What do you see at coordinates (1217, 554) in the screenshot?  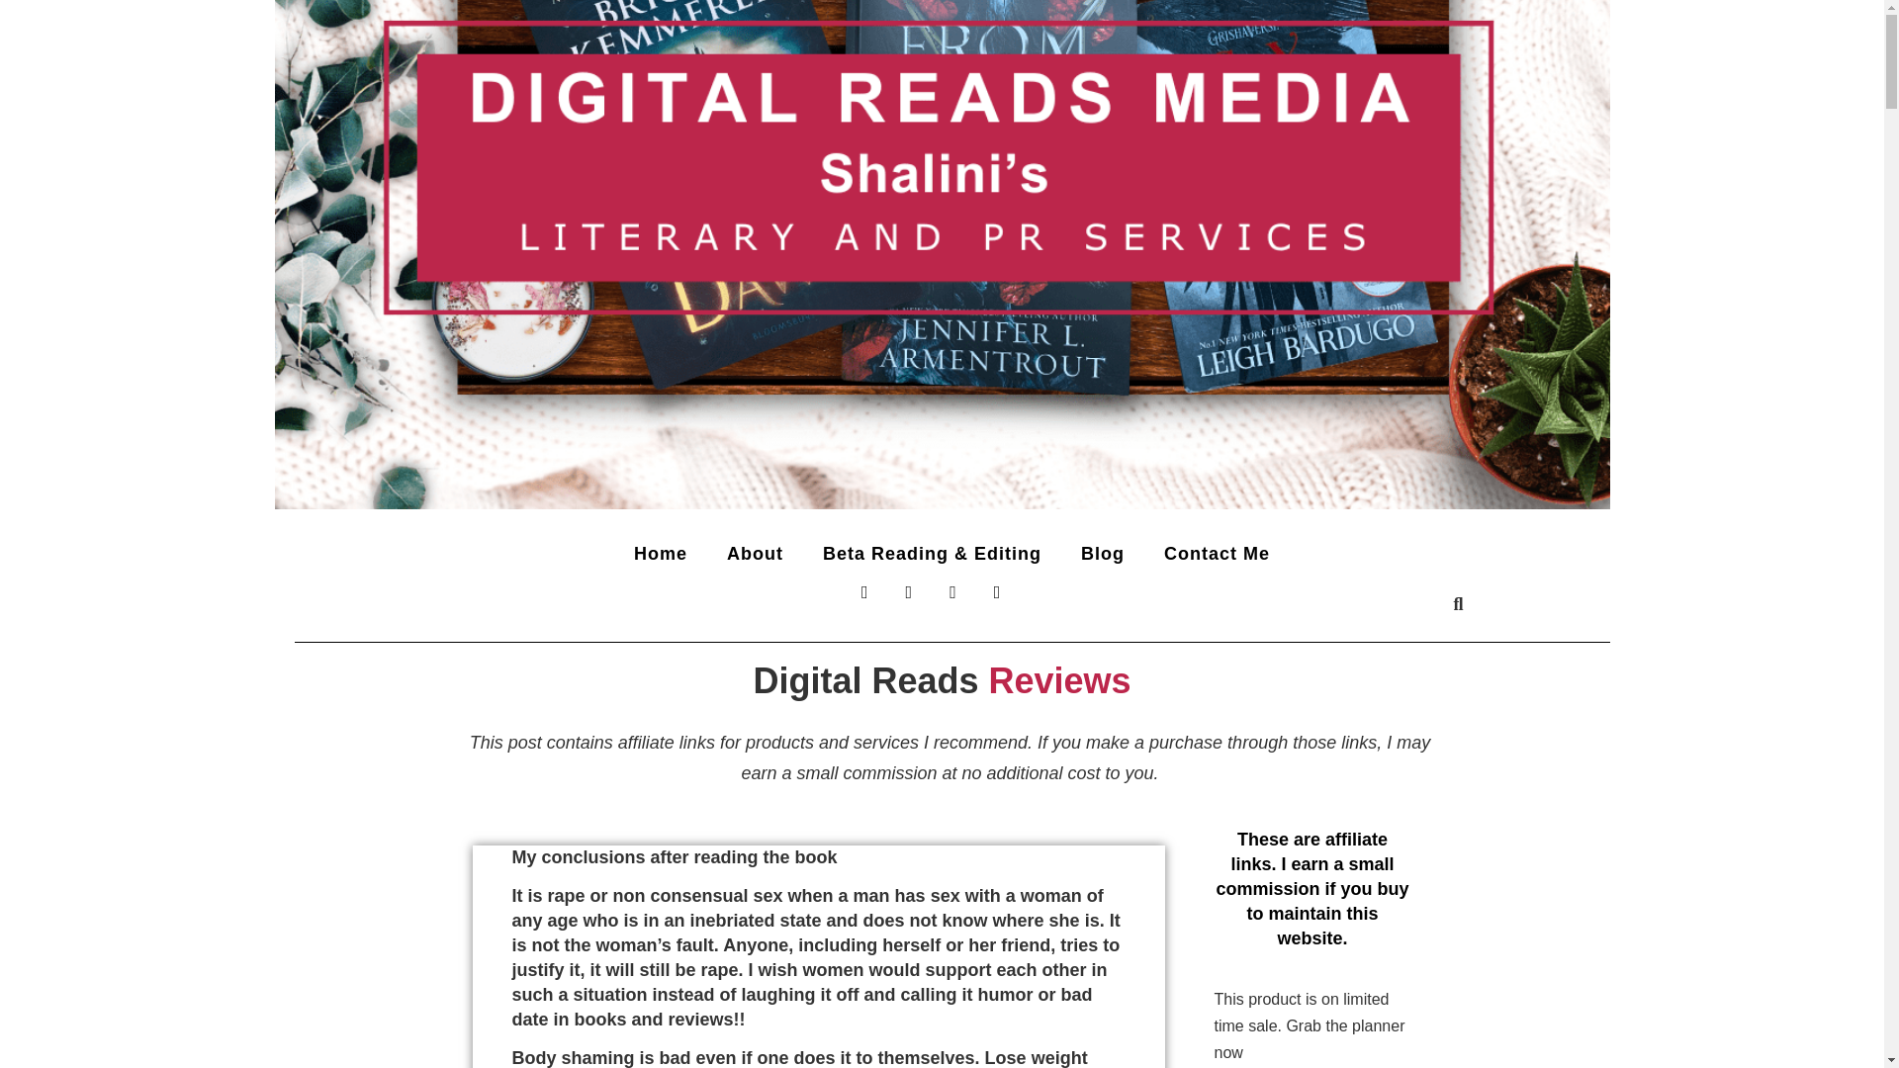 I see `Contact Me` at bounding box center [1217, 554].